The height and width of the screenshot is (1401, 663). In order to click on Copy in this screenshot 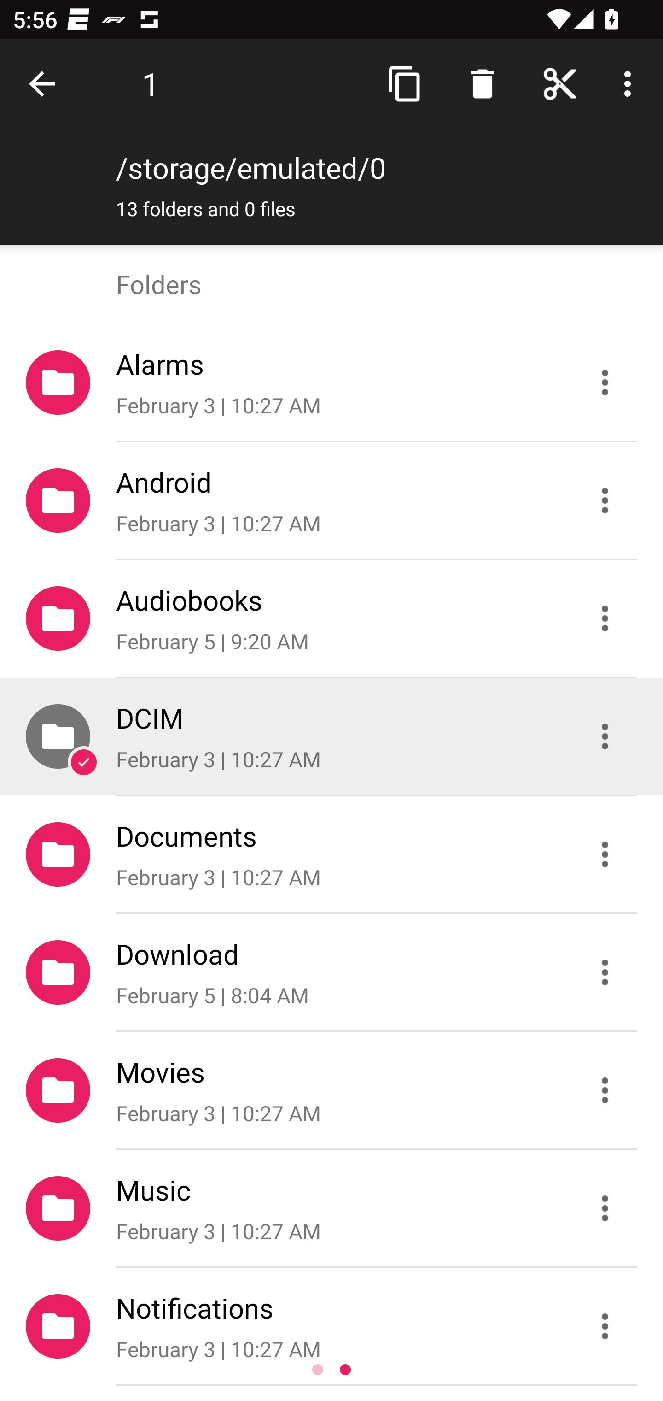, I will do `click(405, 84)`.